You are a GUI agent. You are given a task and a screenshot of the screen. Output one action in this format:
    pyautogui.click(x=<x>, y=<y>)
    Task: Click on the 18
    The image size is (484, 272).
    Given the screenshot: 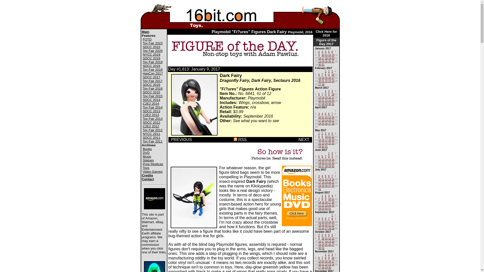 What is the action you would take?
    pyautogui.click(x=323, y=182)
    